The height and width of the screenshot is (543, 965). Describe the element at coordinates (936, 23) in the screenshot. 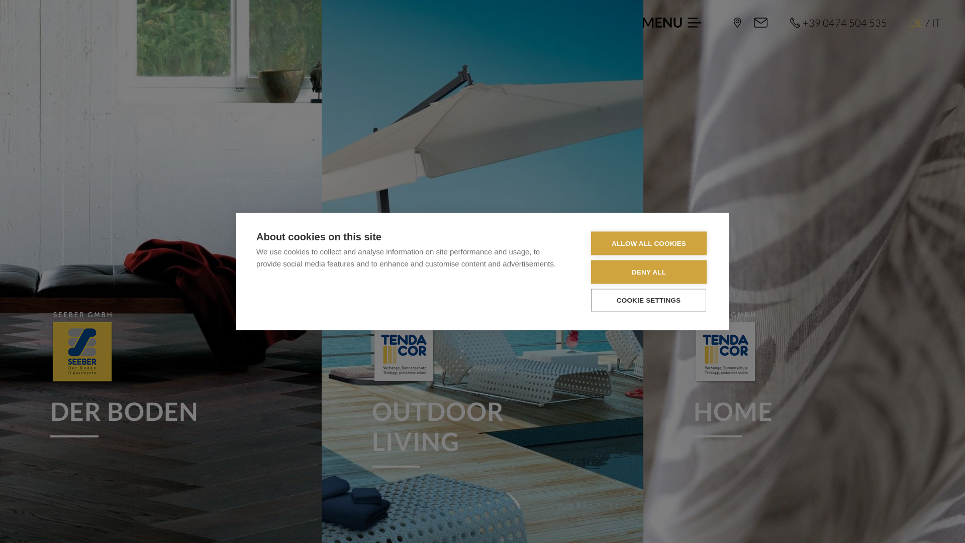

I see `IT` at that location.